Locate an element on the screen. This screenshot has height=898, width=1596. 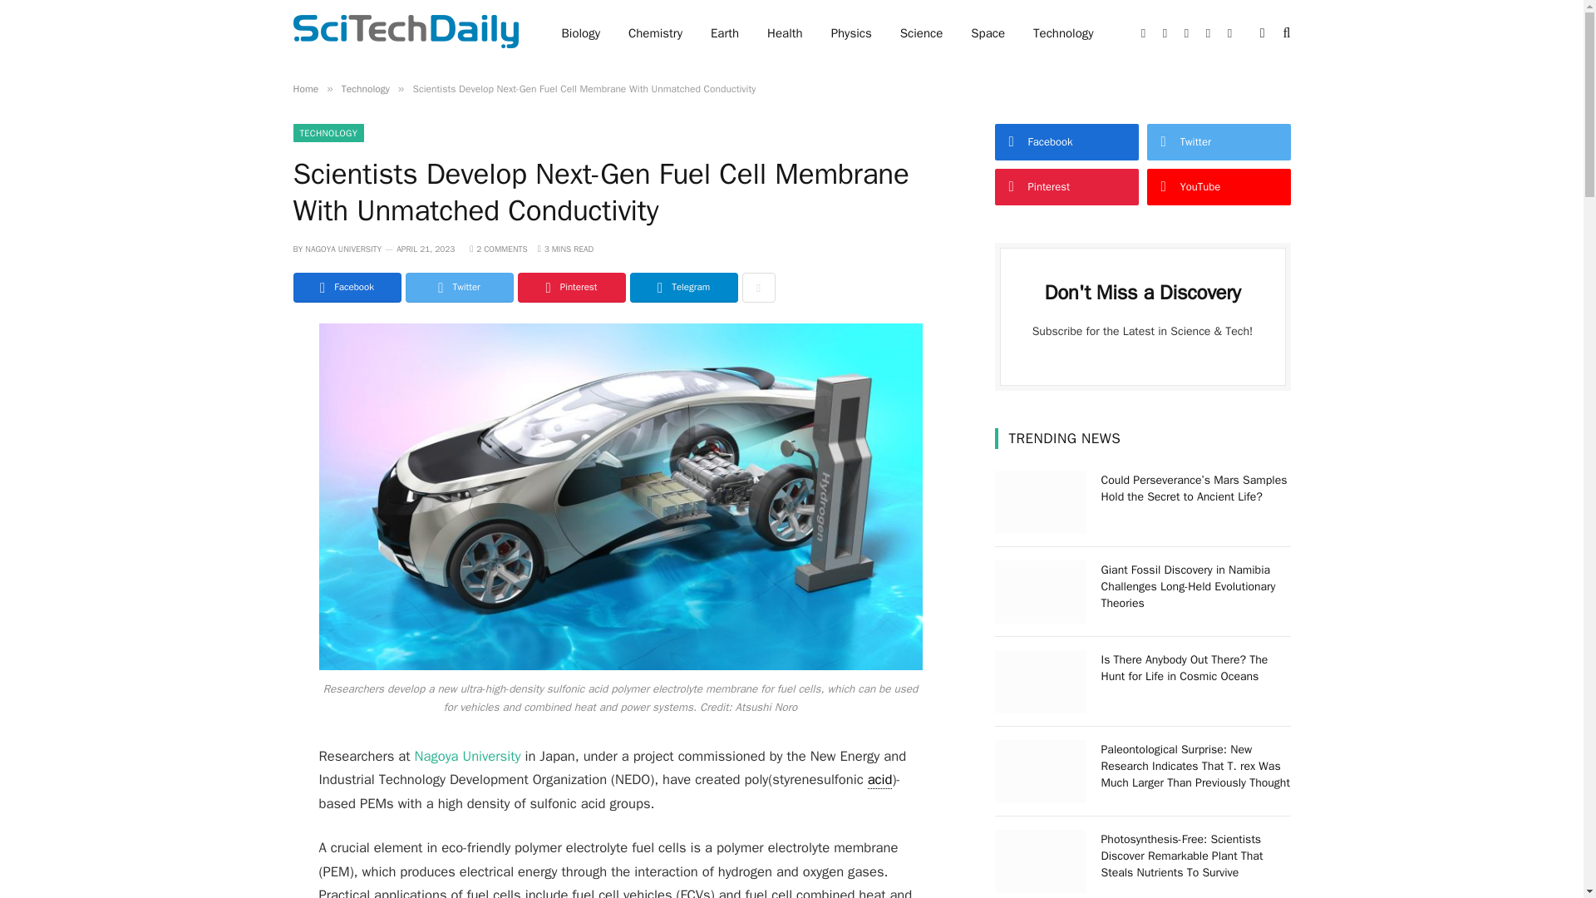
Chemistry is located at coordinates (655, 33).